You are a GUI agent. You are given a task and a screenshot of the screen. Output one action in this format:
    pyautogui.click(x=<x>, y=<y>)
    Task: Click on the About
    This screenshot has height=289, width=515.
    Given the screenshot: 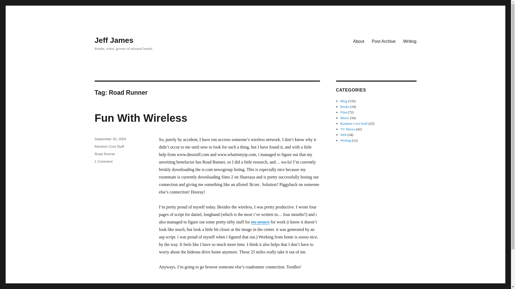 What is the action you would take?
    pyautogui.click(x=358, y=41)
    